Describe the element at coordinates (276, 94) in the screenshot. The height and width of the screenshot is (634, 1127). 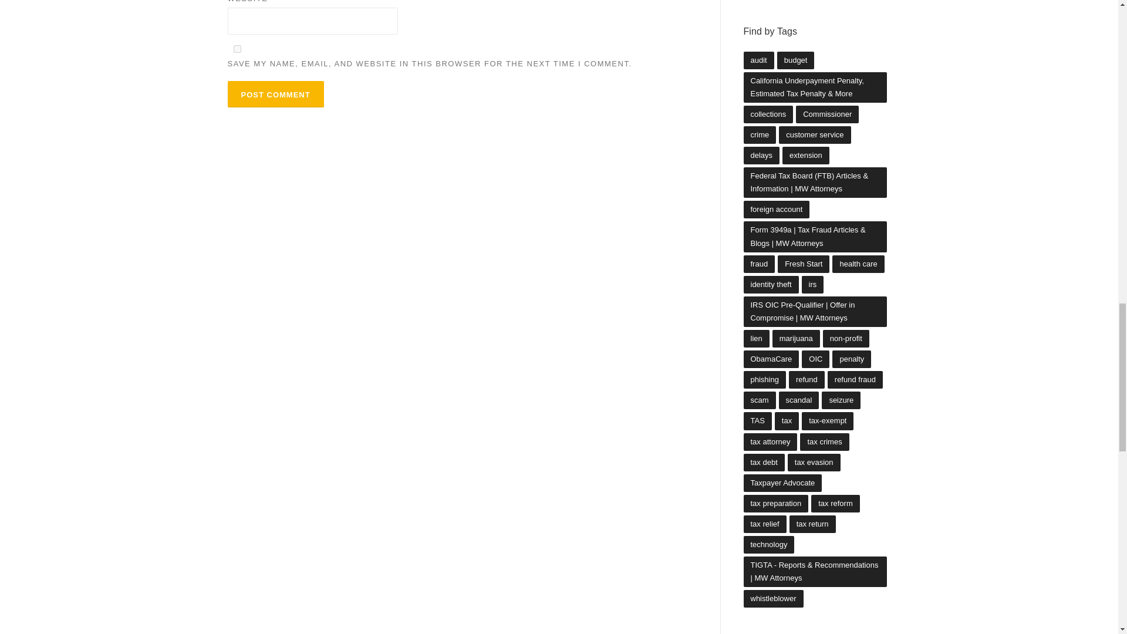
I see `Post Comment` at that location.